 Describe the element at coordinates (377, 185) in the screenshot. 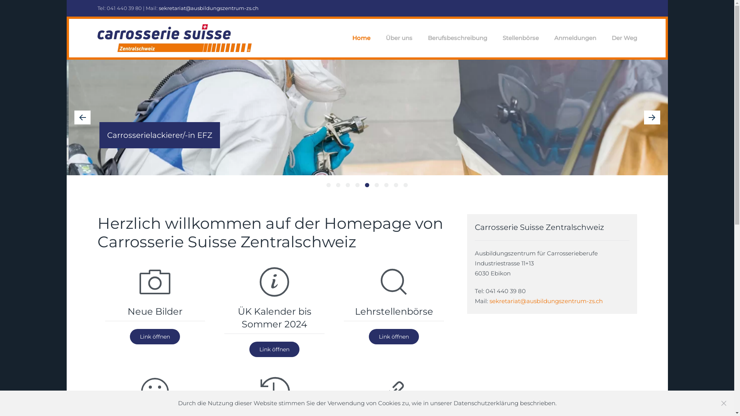

I see `Fahrzeugschlosser/-in EFZ` at that location.